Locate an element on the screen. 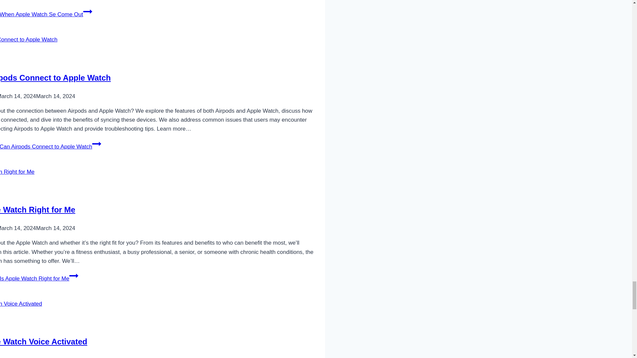 The height and width of the screenshot is (358, 637). Continue is located at coordinates (87, 11).